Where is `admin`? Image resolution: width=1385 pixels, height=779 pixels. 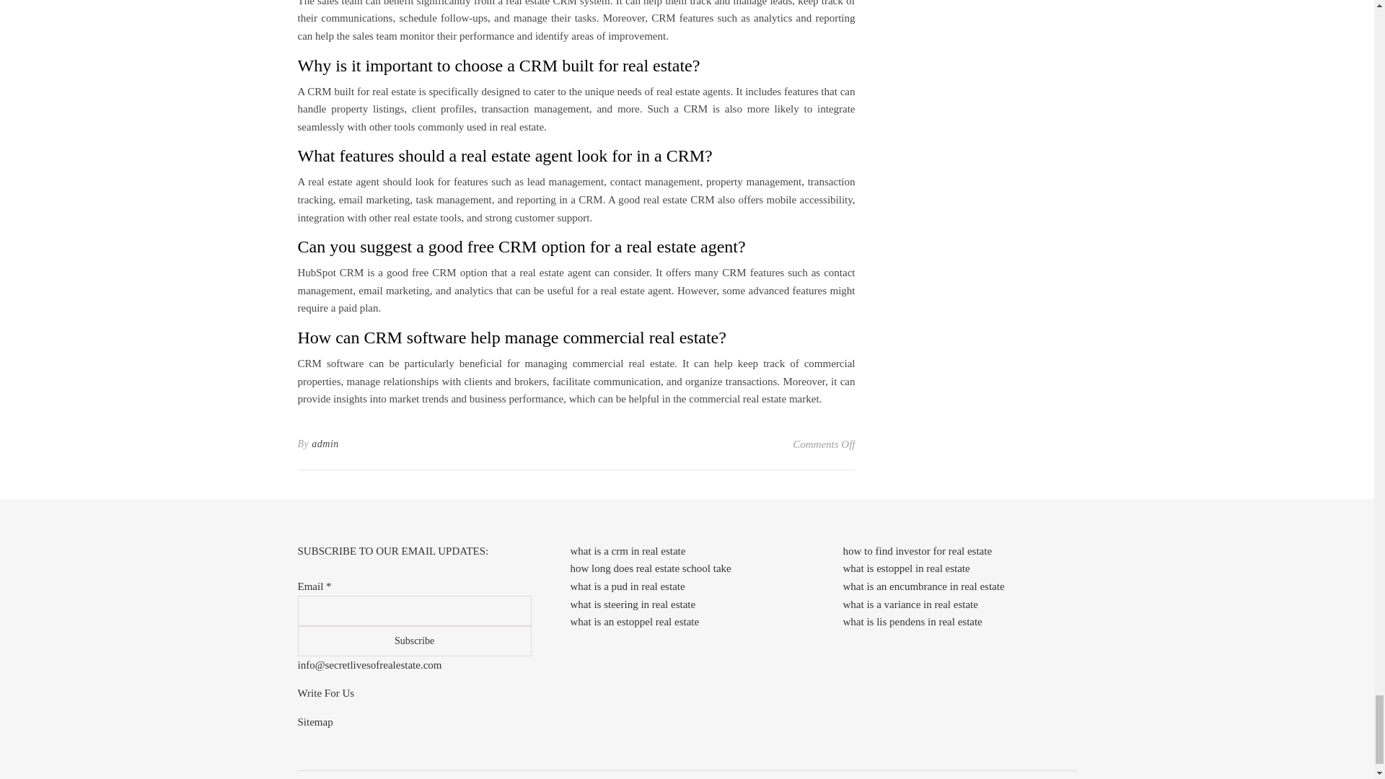
admin is located at coordinates (325, 444).